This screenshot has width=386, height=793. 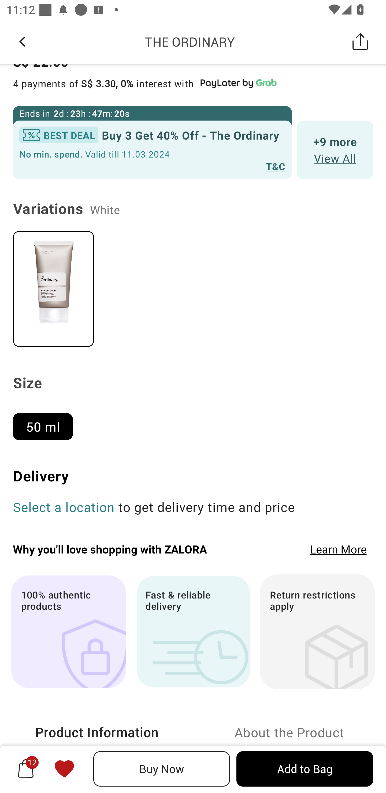 I want to click on 12, so click(x=26, y=769).